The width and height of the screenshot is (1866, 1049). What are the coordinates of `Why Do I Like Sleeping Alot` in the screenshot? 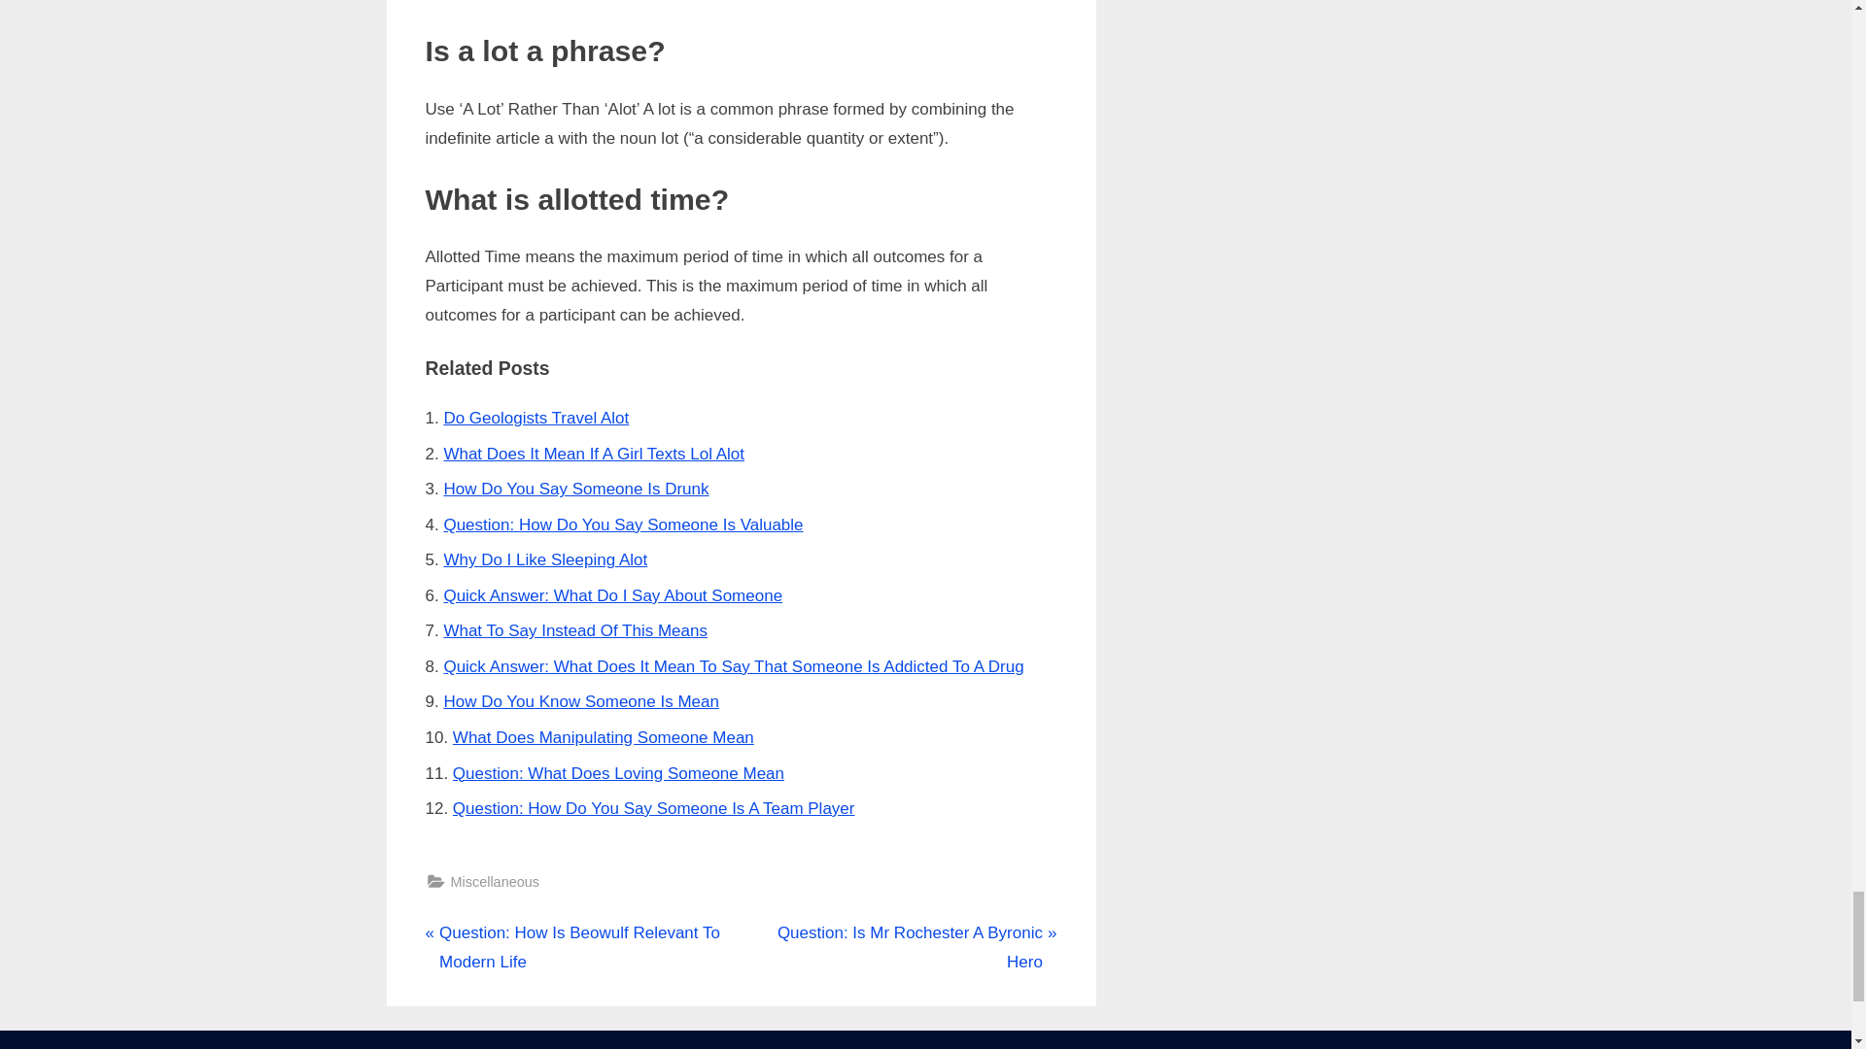 It's located at (545, 559).